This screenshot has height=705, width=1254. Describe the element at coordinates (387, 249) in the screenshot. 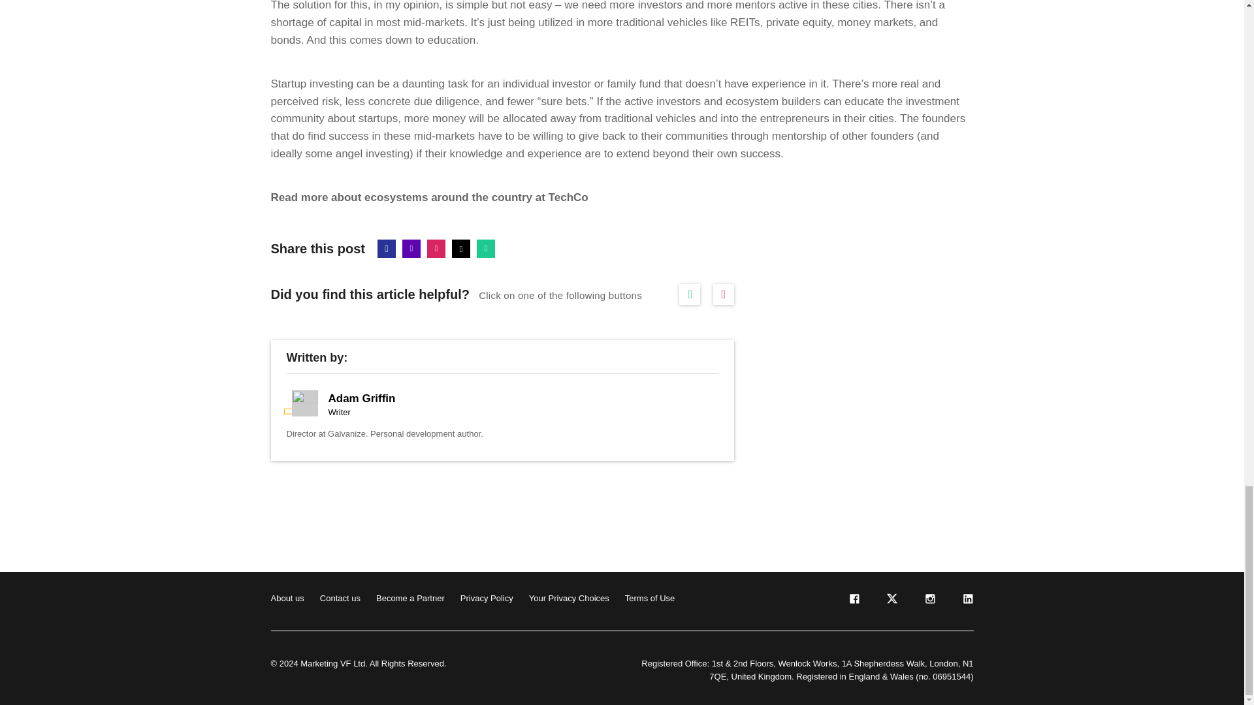

I see `Facebook` at that location.